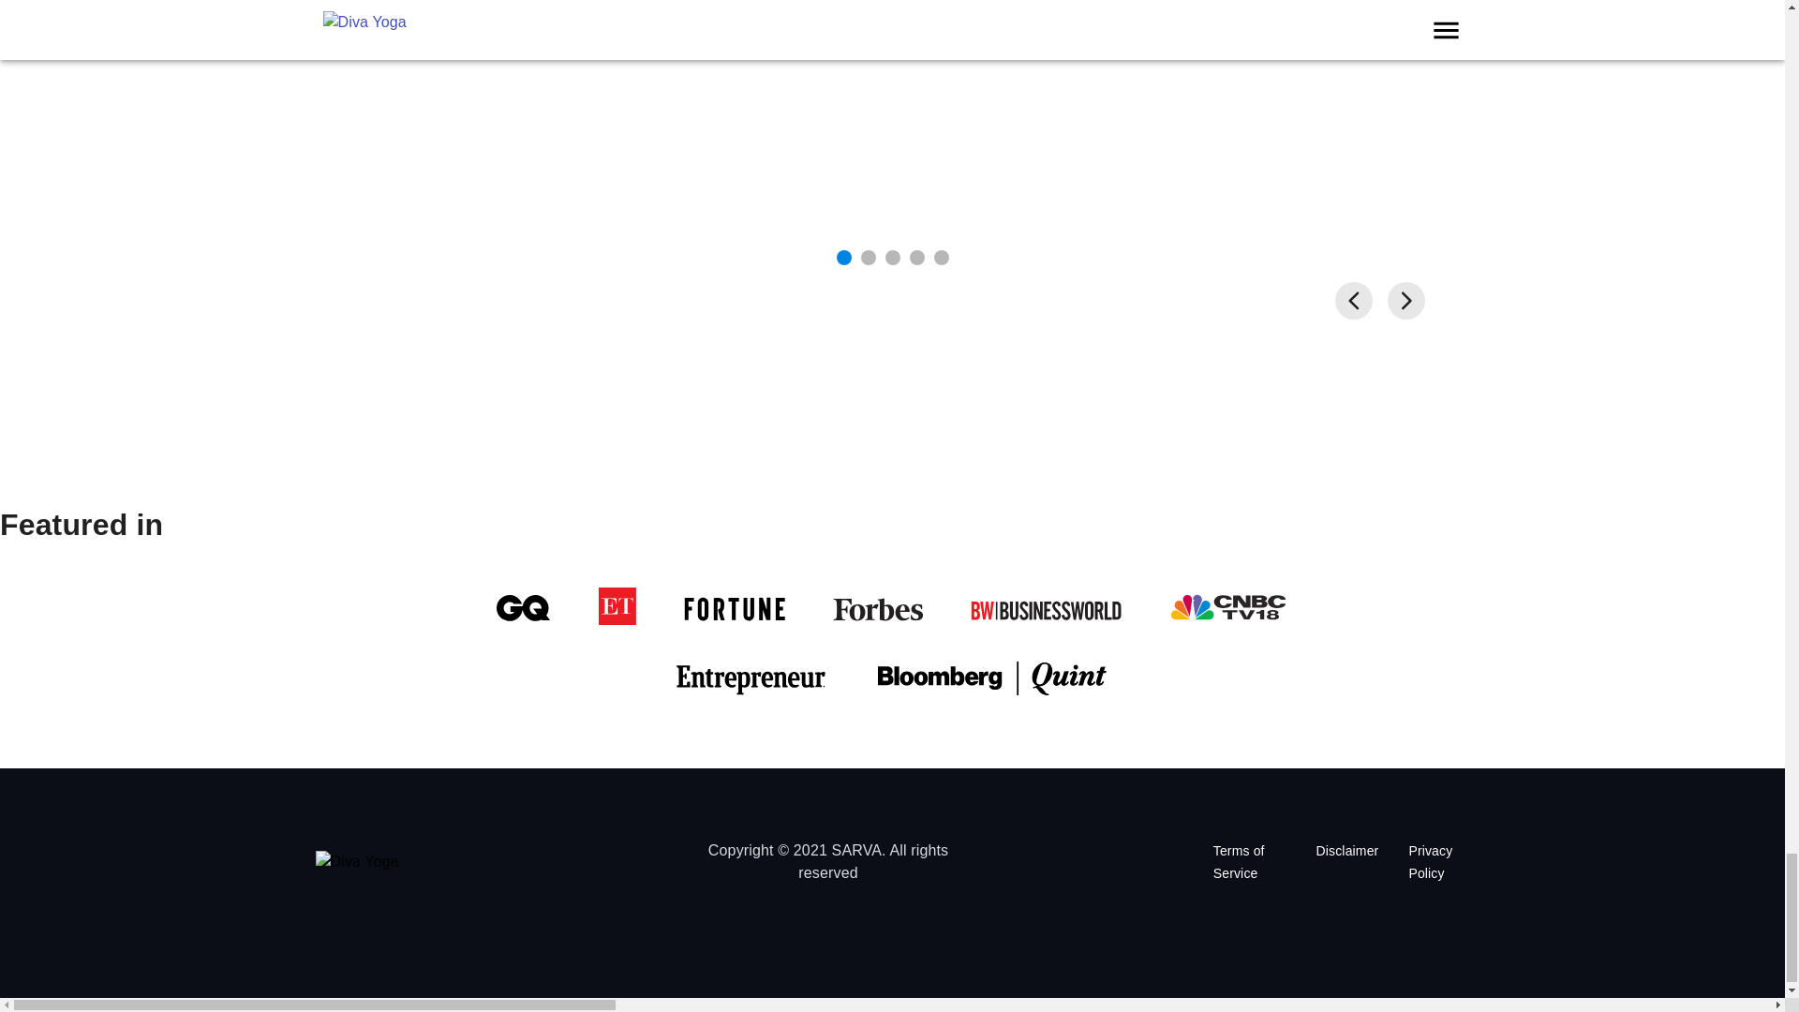 The width and height of the screenshot is (1799, 1012). Describe the element at coordinates (1439, 862) in the screenshot. I see `Privacy Policy` at that location.